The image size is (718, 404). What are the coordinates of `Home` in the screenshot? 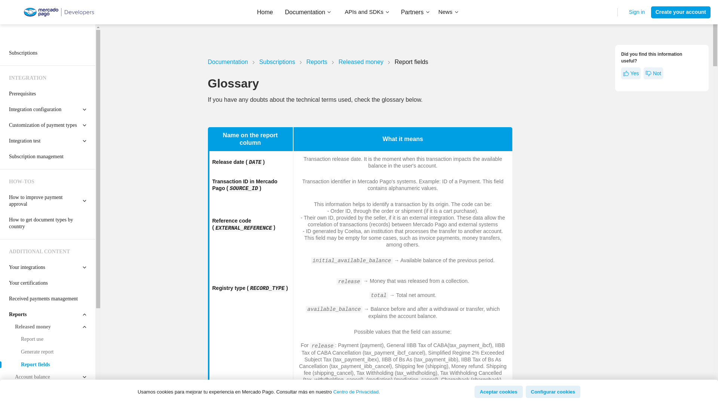 It's located at (265, 12).